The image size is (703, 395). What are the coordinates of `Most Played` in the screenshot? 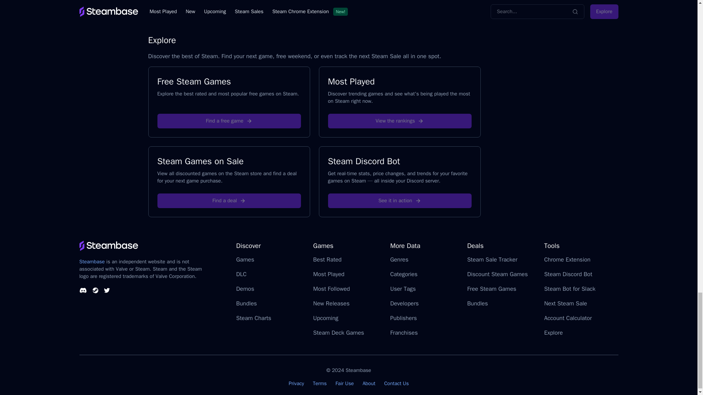 It's located at (399, 102).